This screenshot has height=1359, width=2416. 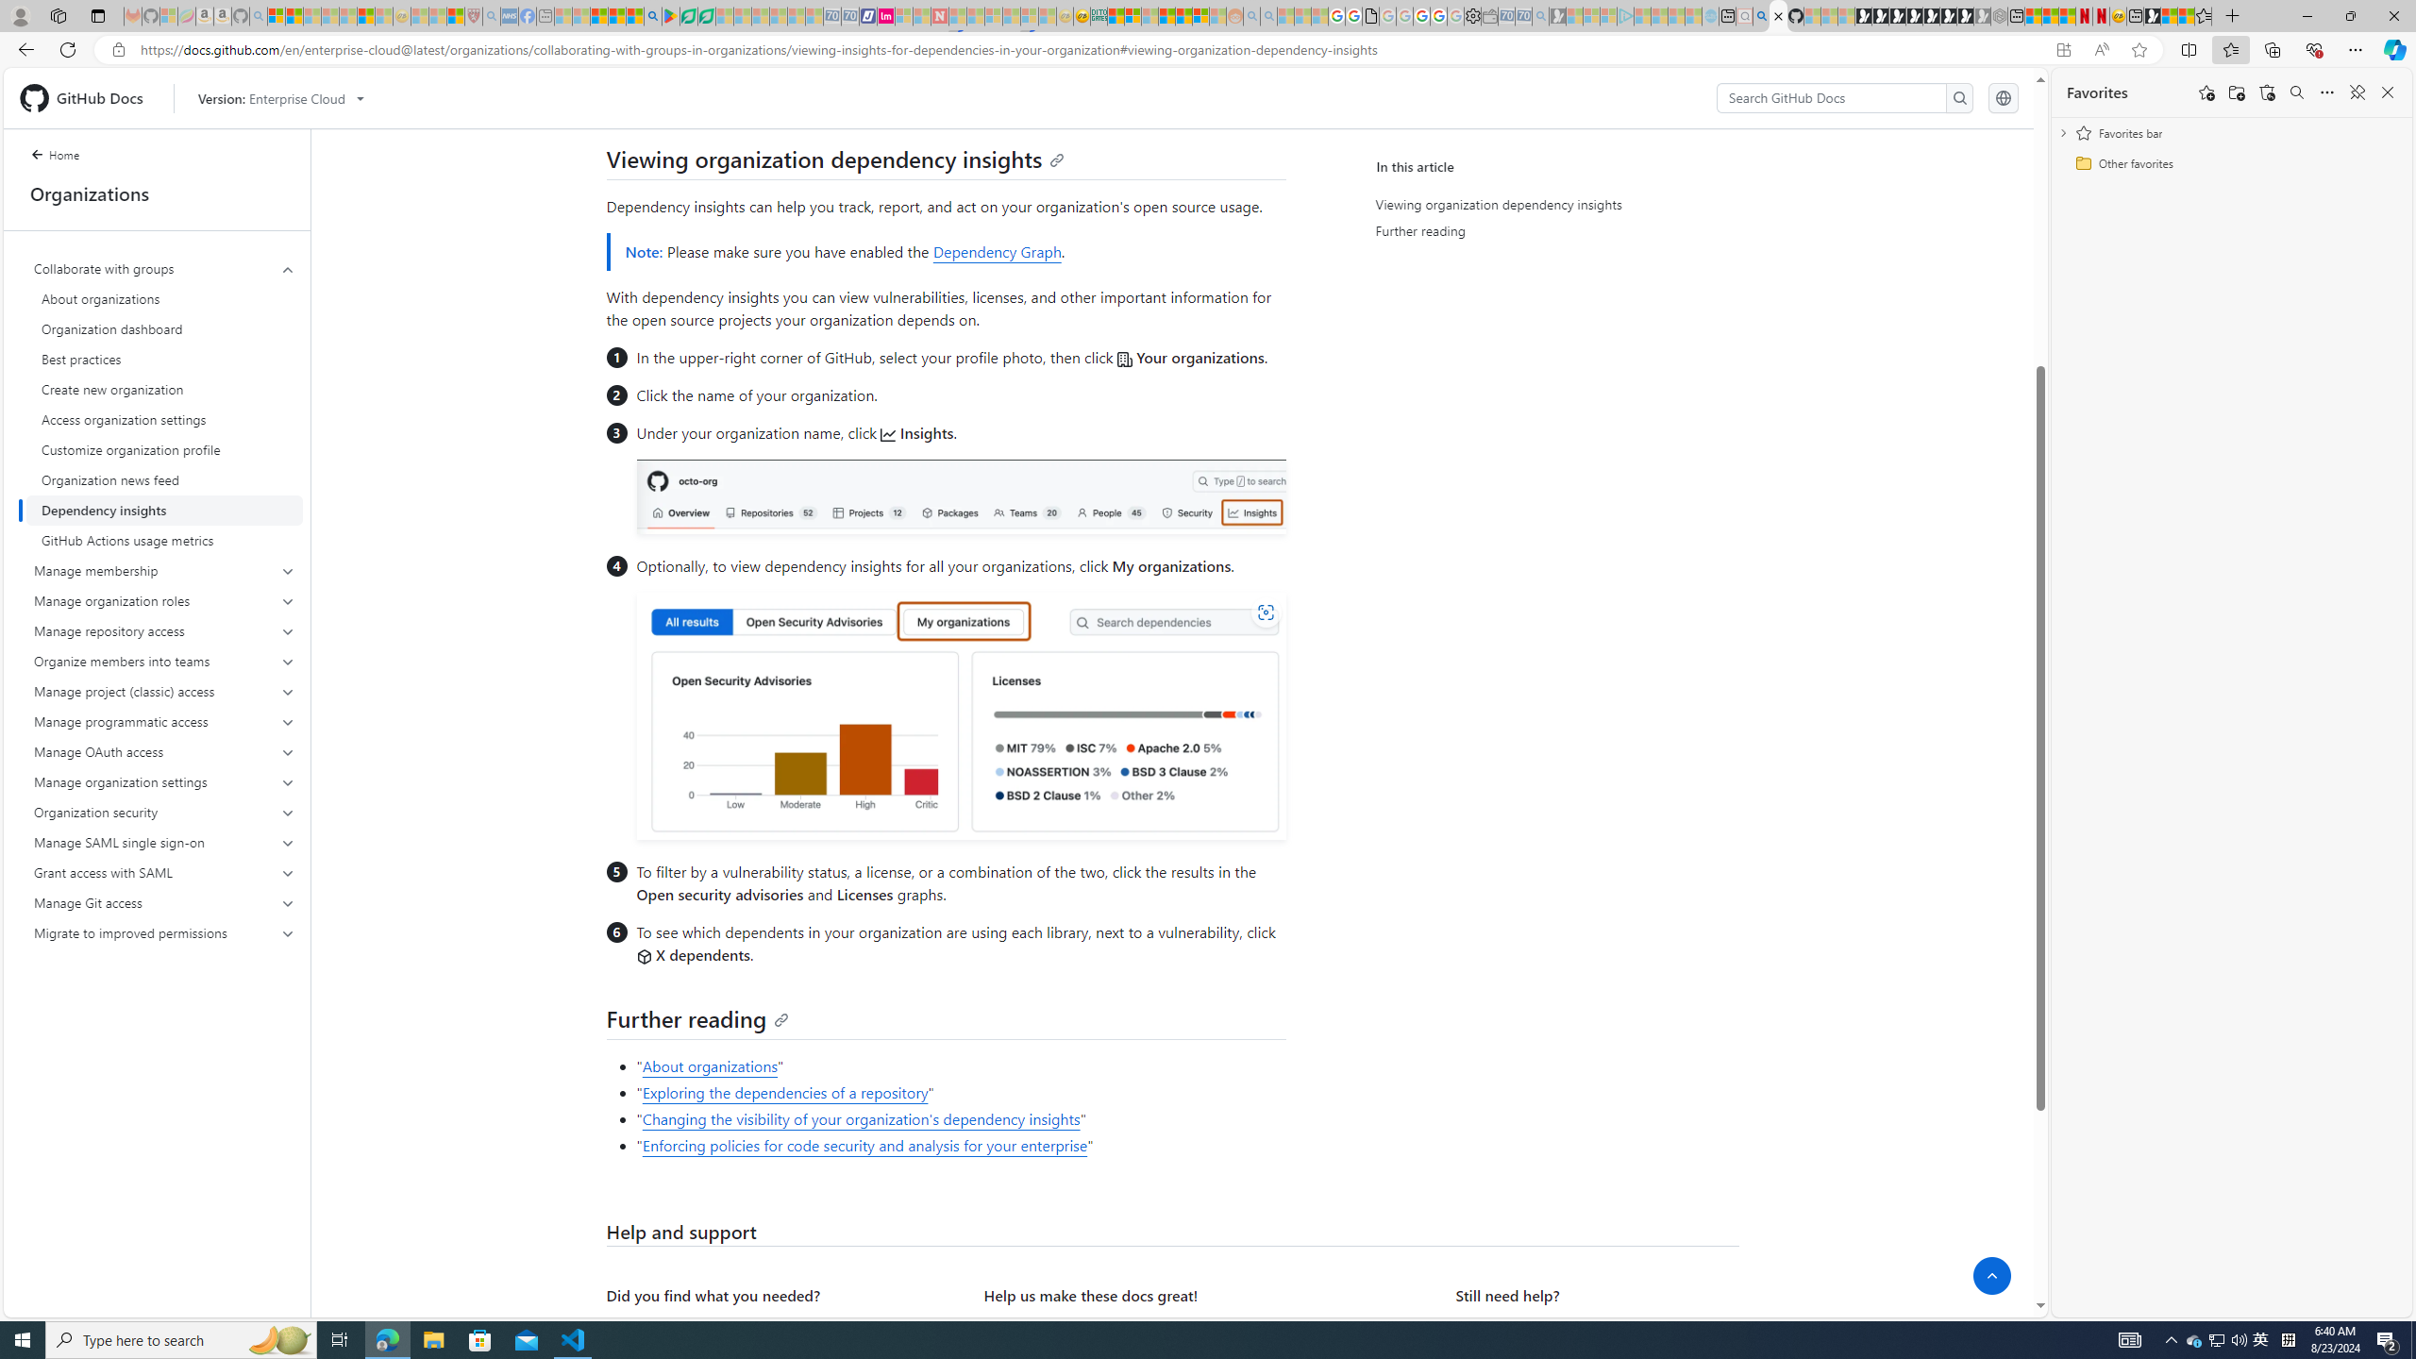 I want to click on Search favorites, so click(x=2296, y=92).